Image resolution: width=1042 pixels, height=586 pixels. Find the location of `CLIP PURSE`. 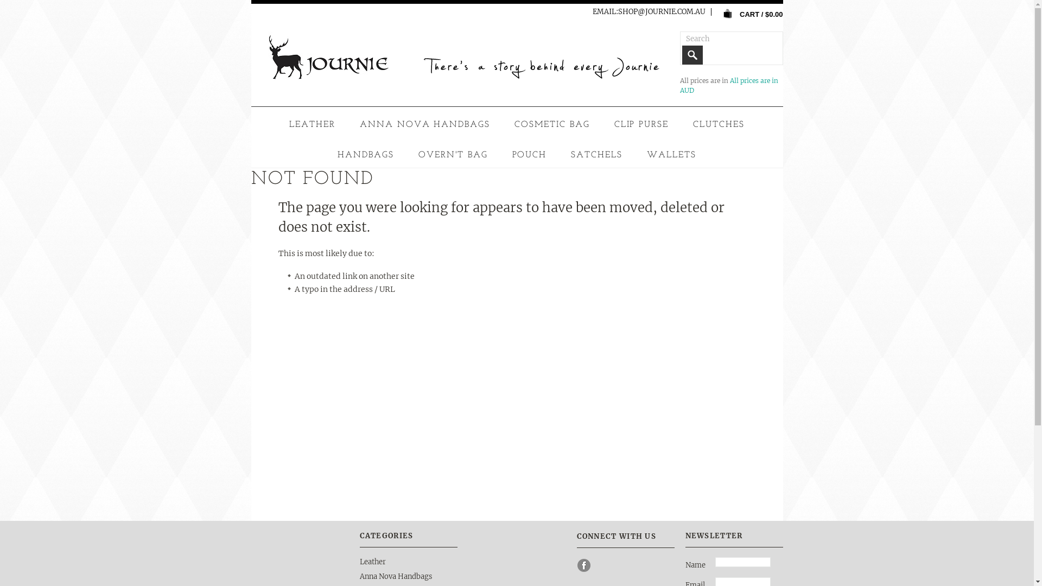

CLIP PURSE is located at coordinates (641, 125).